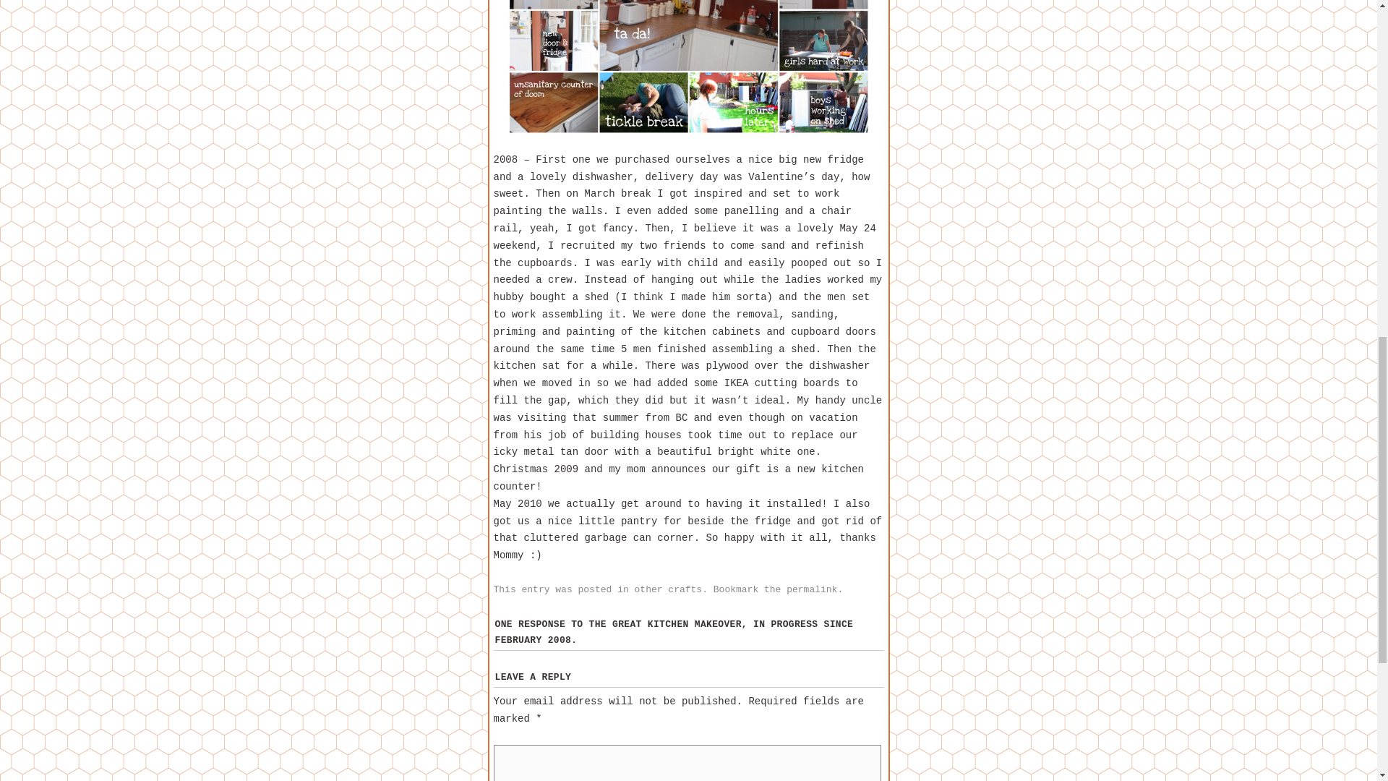 The height and width of the screenshot is (781, 1388). What do you see at coordinates (688, 67) in the screenshot?
I see `kitchen collage` at bounding box center [688, 67].